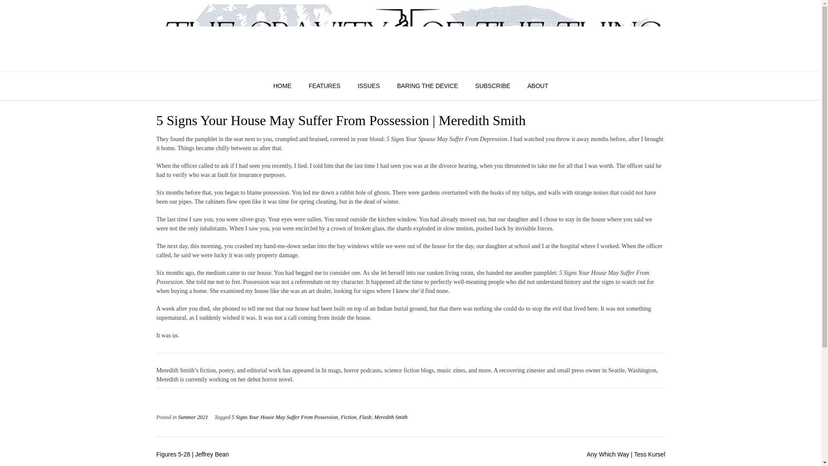  What do you see at coordinates (282, 86) in the screenshot?
I see `HOME` at bounding box center [282, 86].